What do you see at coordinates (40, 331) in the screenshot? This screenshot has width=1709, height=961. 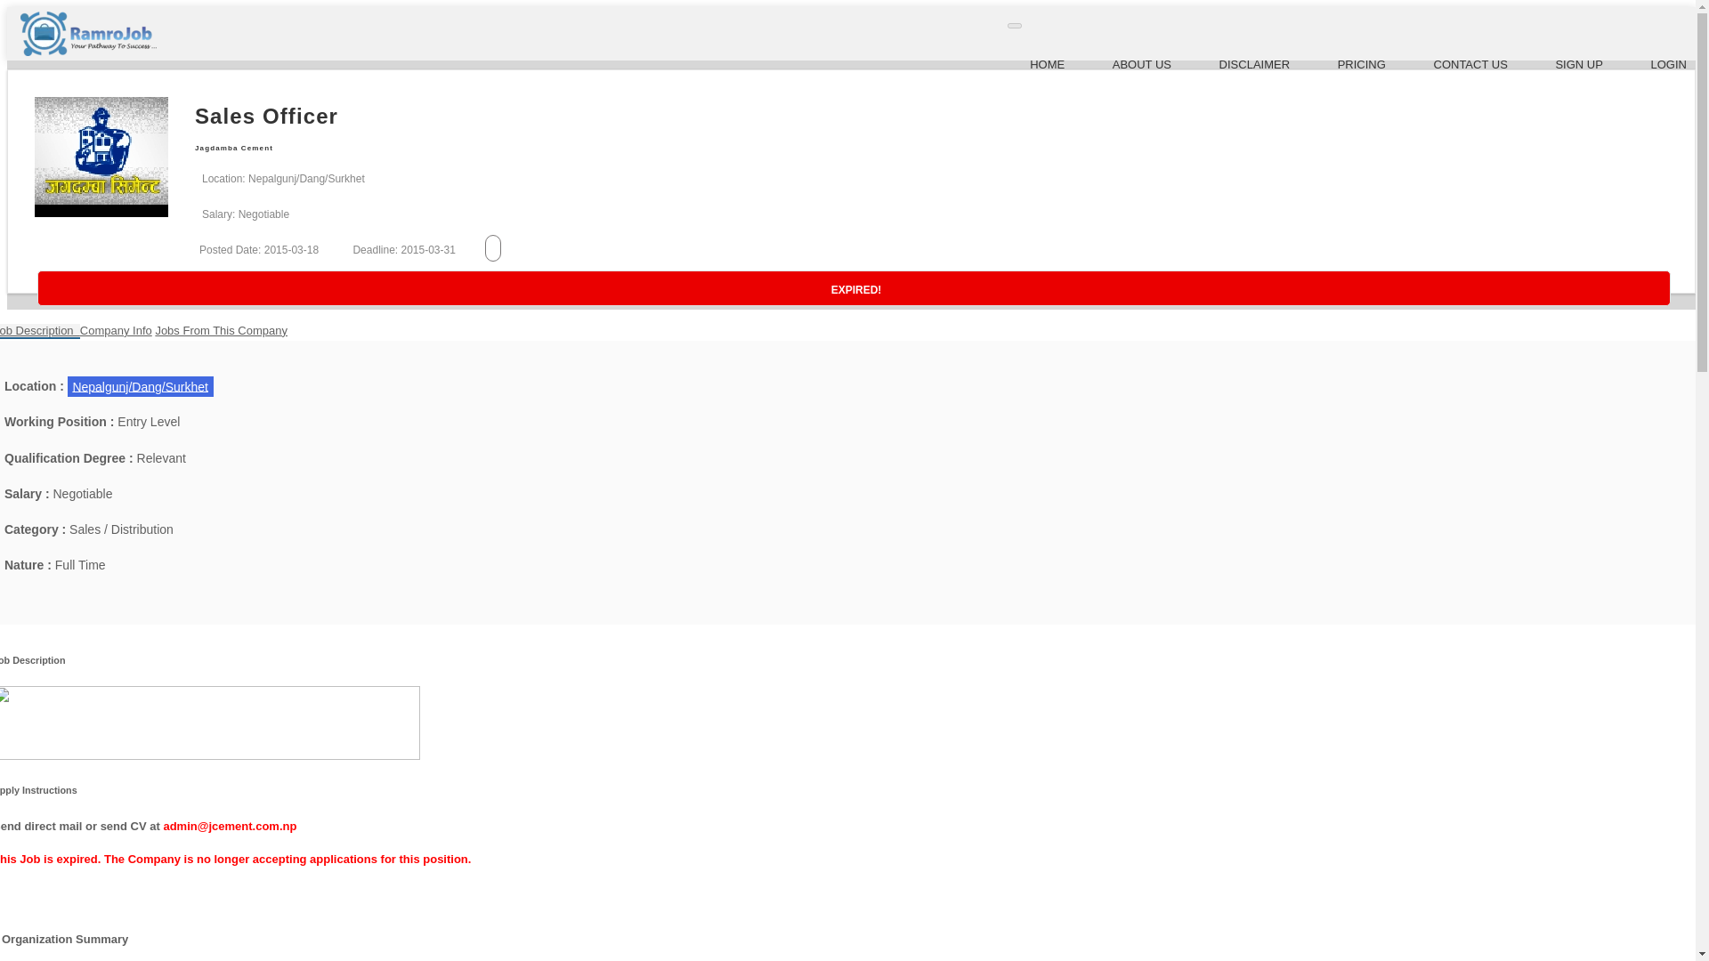 I see `Job Description ` at bounding box center [40, 331].